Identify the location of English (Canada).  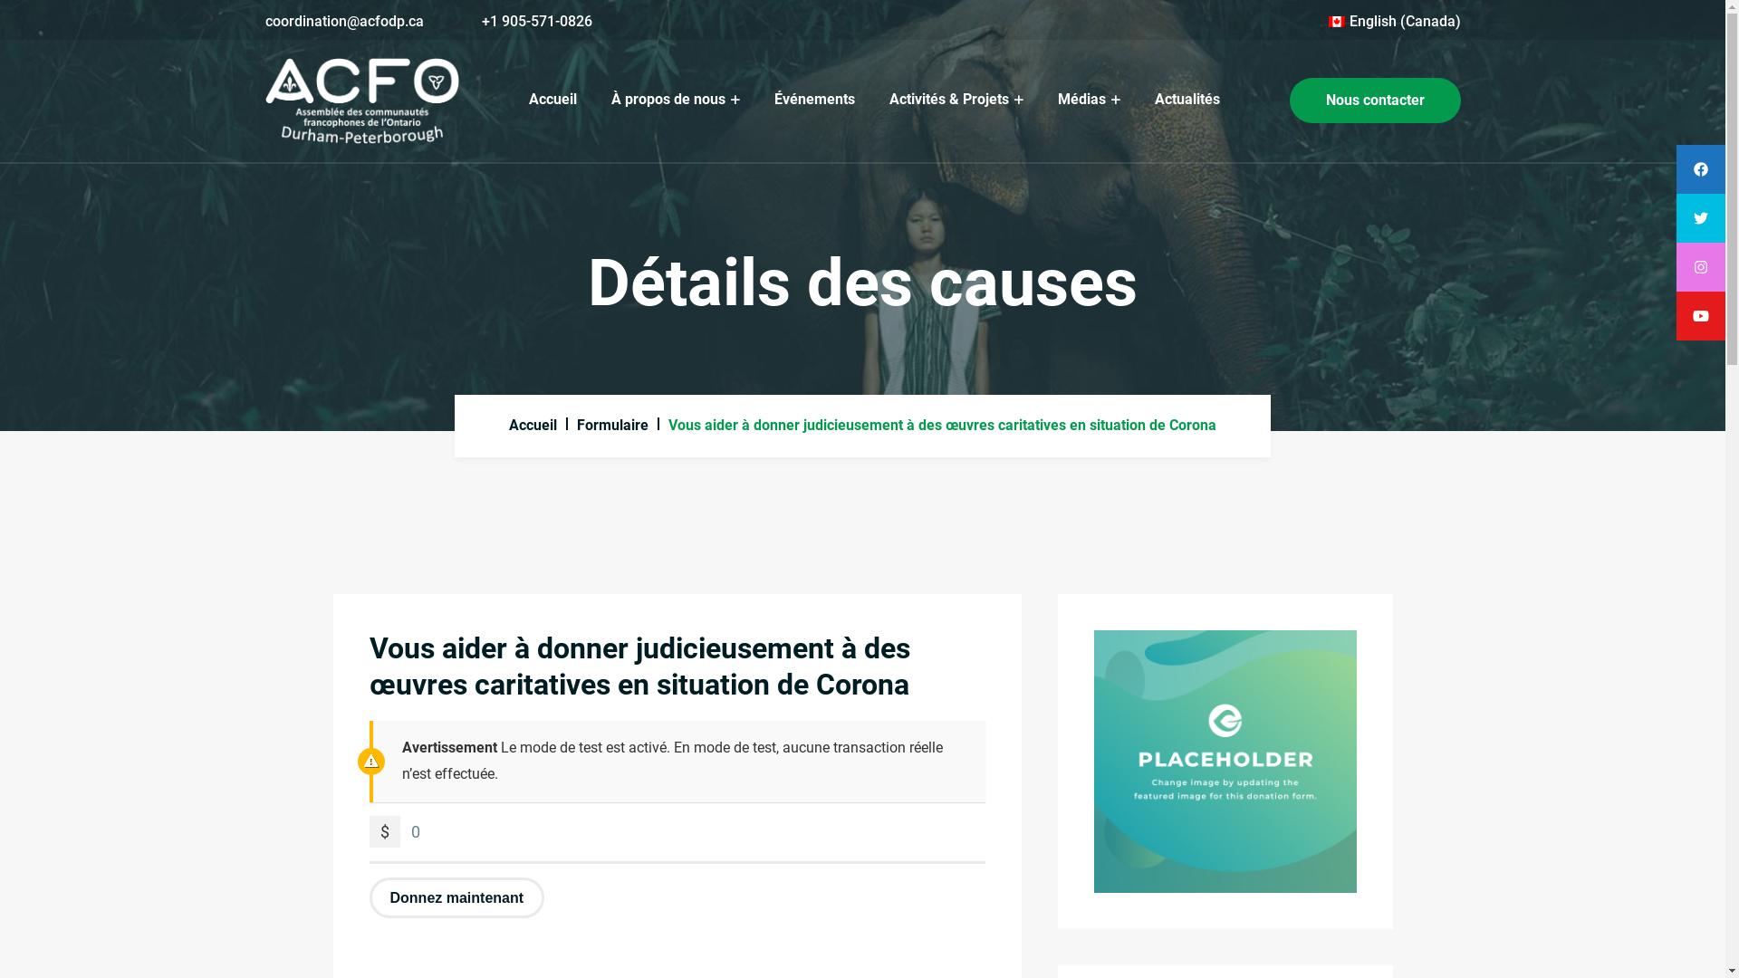
(1393, 22).